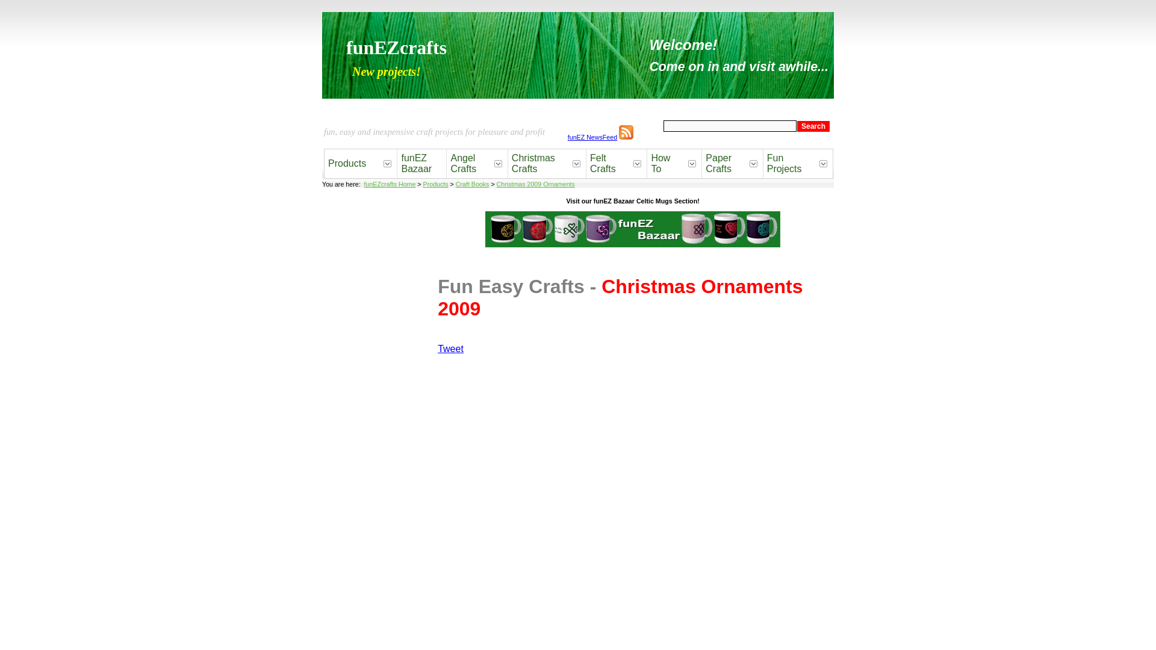 The width and height of the screenshot is (1156, 650). What do you see at coordinates (633, 229) in the screenshot?
I see `funEZ Bazaar Celtic Mugs` at bounding box center [633, 229].